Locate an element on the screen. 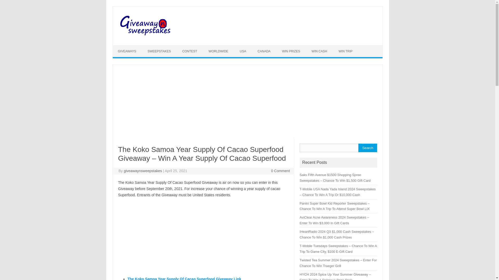 The image size is (499, 280). GiveawayNsweepstakes is located at coordinates (146, 36).